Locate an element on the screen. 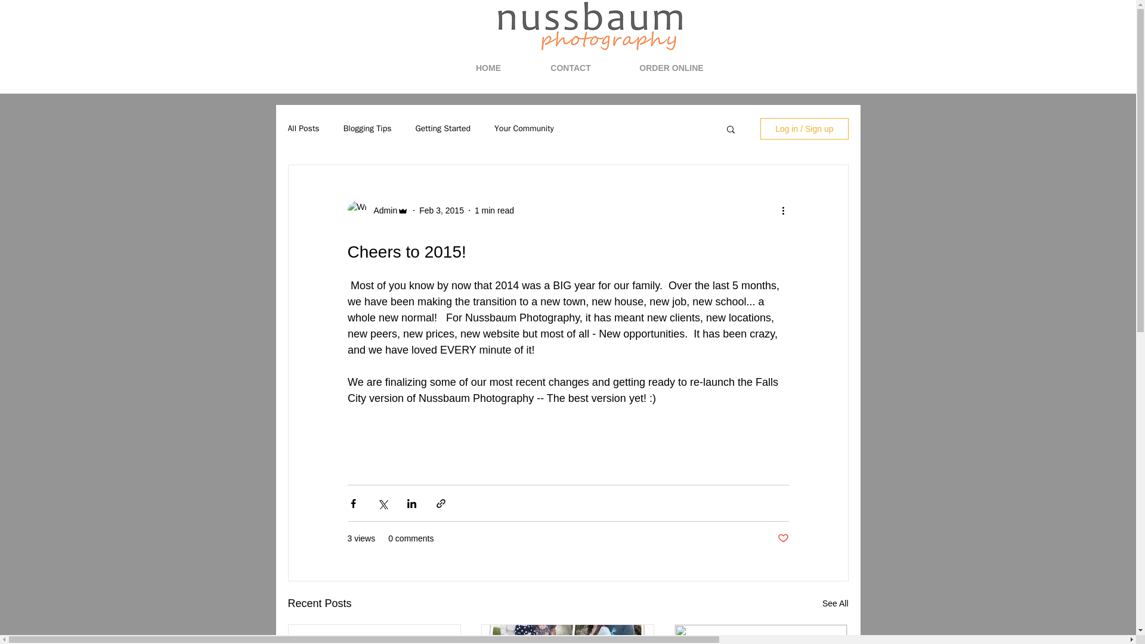  Admin is located at coordinates (382, 210).